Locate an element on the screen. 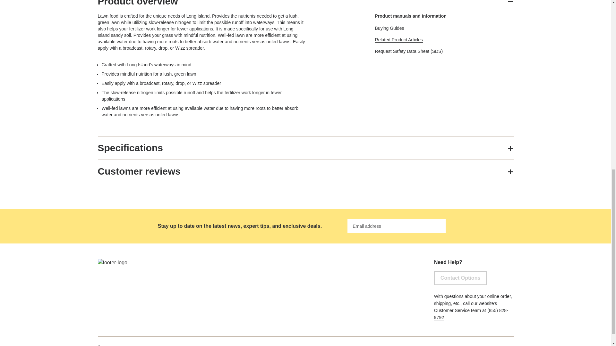 The height and width of the screenshot is (346, 616). Contact Options is located at coordinates (460, 277).